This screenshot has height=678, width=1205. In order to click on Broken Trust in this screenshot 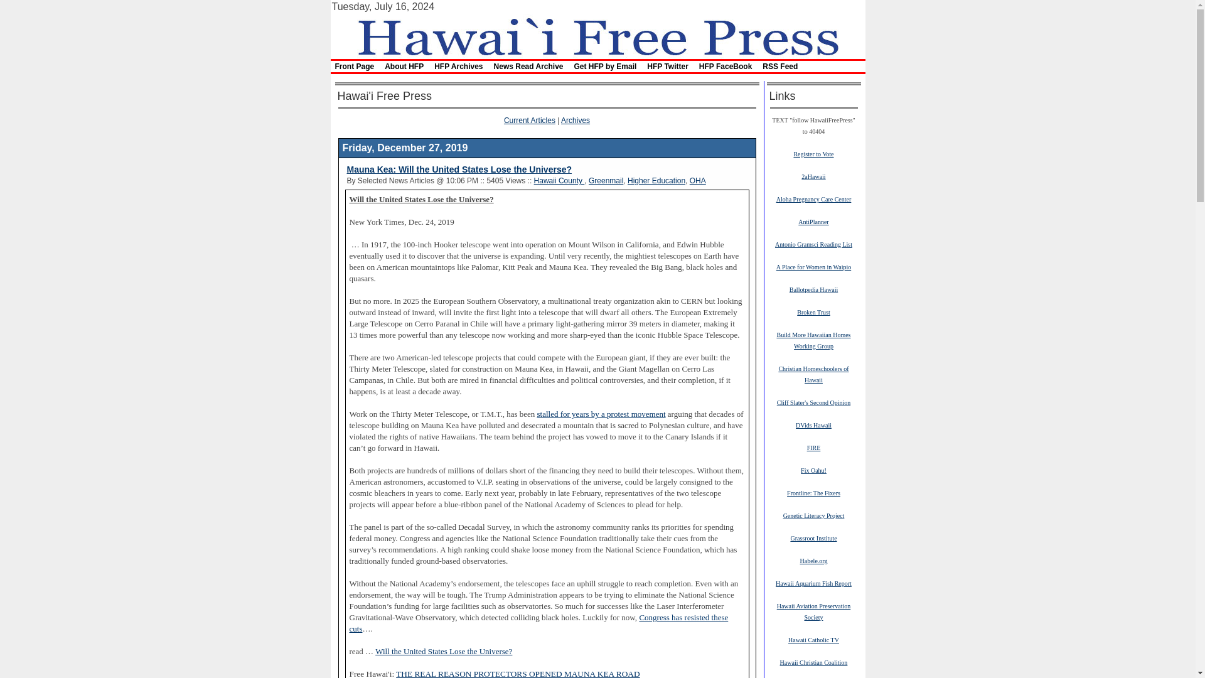, I will do `click(813, 312)`.